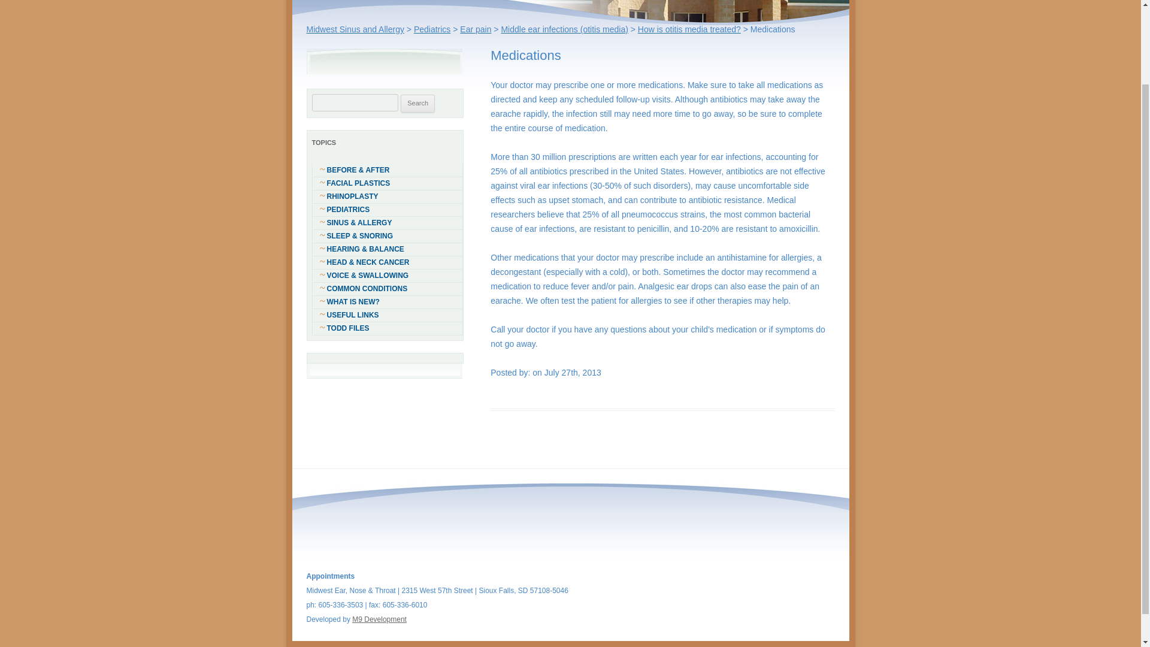 This screenshot has width=1150, height=647. What do you see at coordinates (387, 196) in the screenshot?
I see `RHINOPLASTY` at bounding box center [387, 196].